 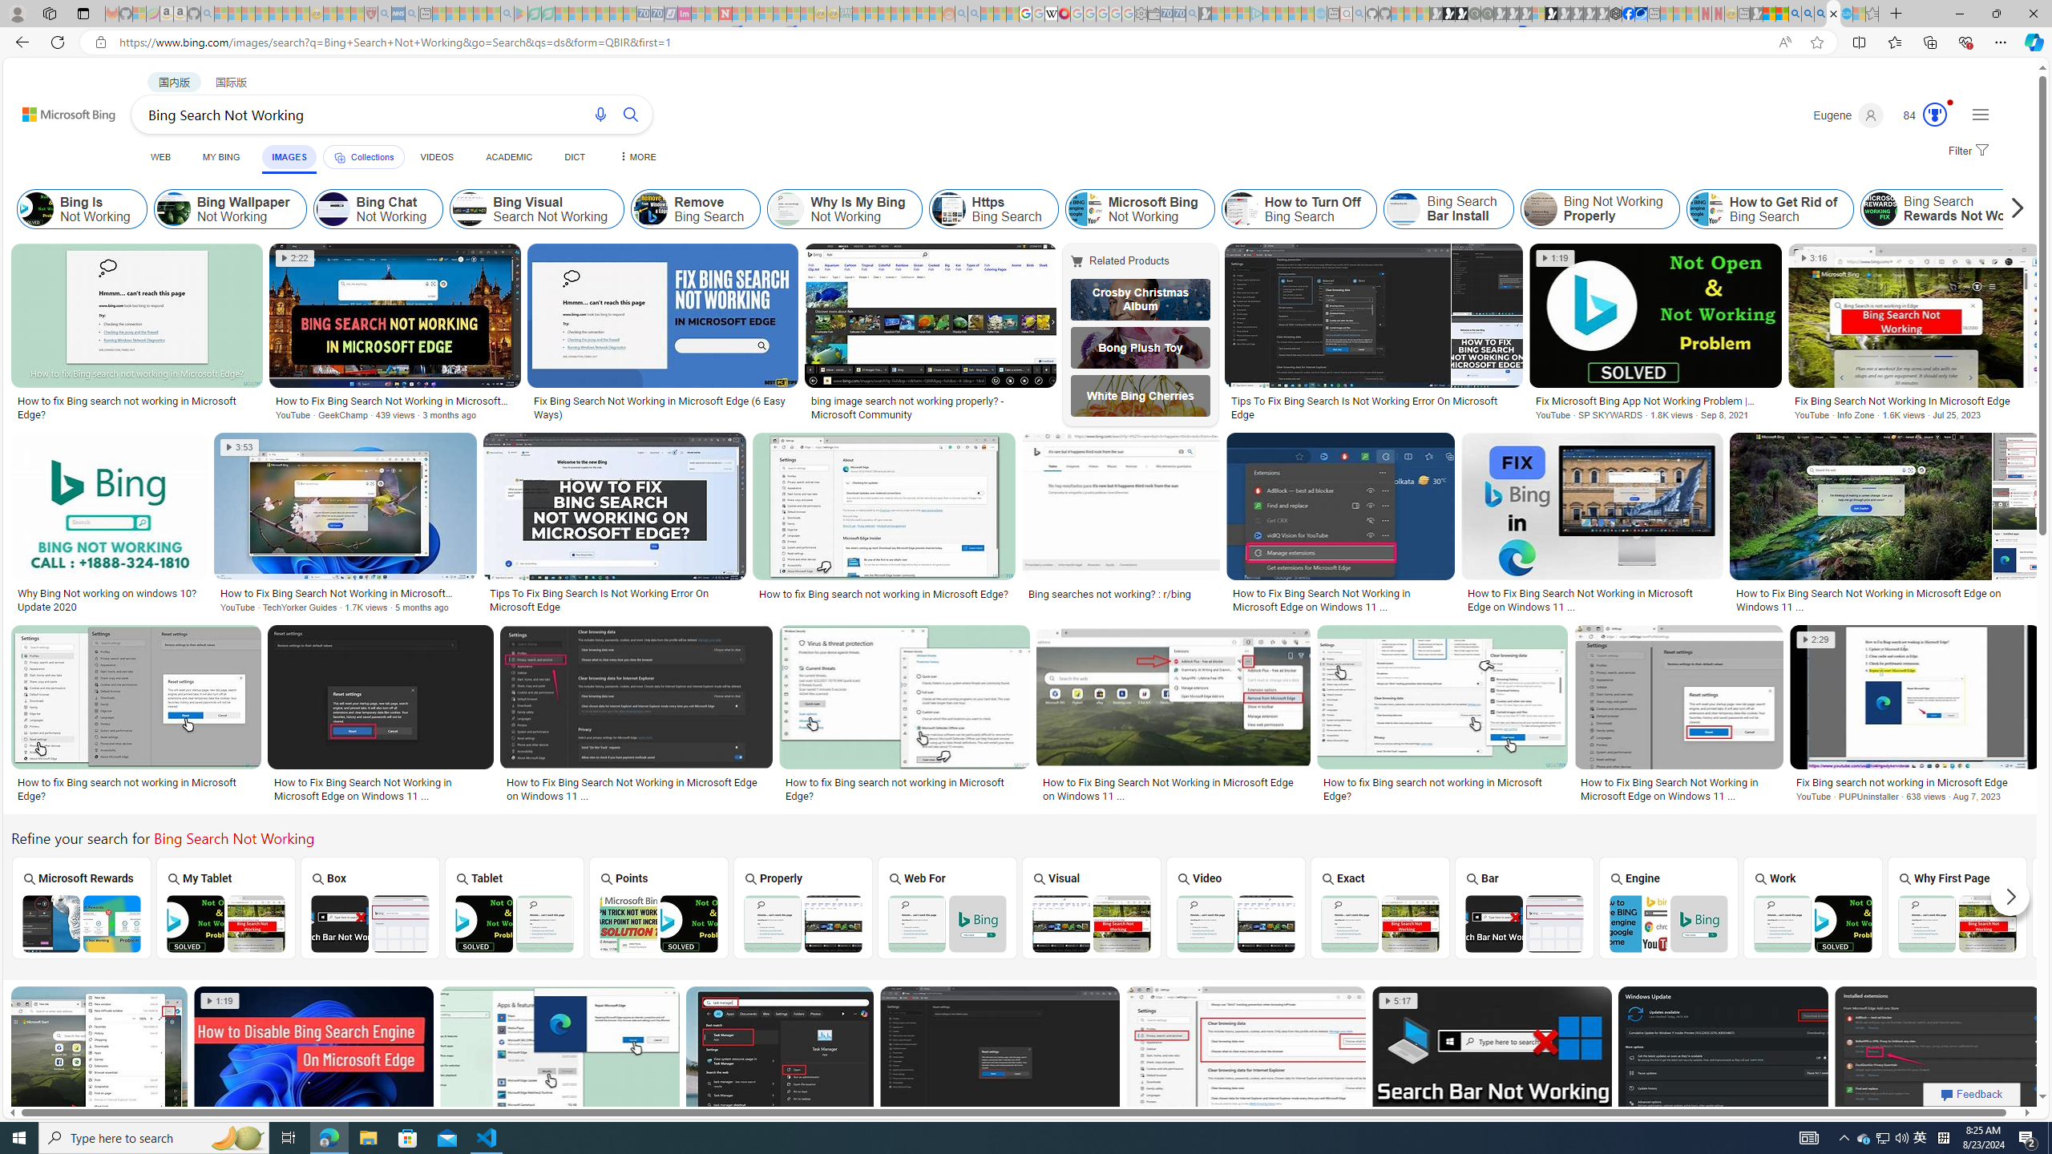 I want to click on MediaWiki, so click(x=1064, y=14).